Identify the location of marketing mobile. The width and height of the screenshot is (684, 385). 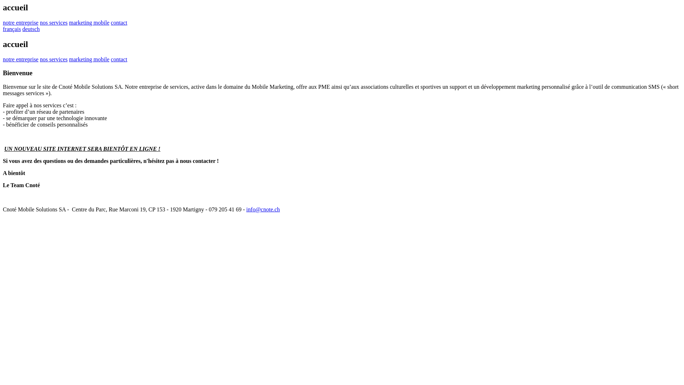
(89, 59).